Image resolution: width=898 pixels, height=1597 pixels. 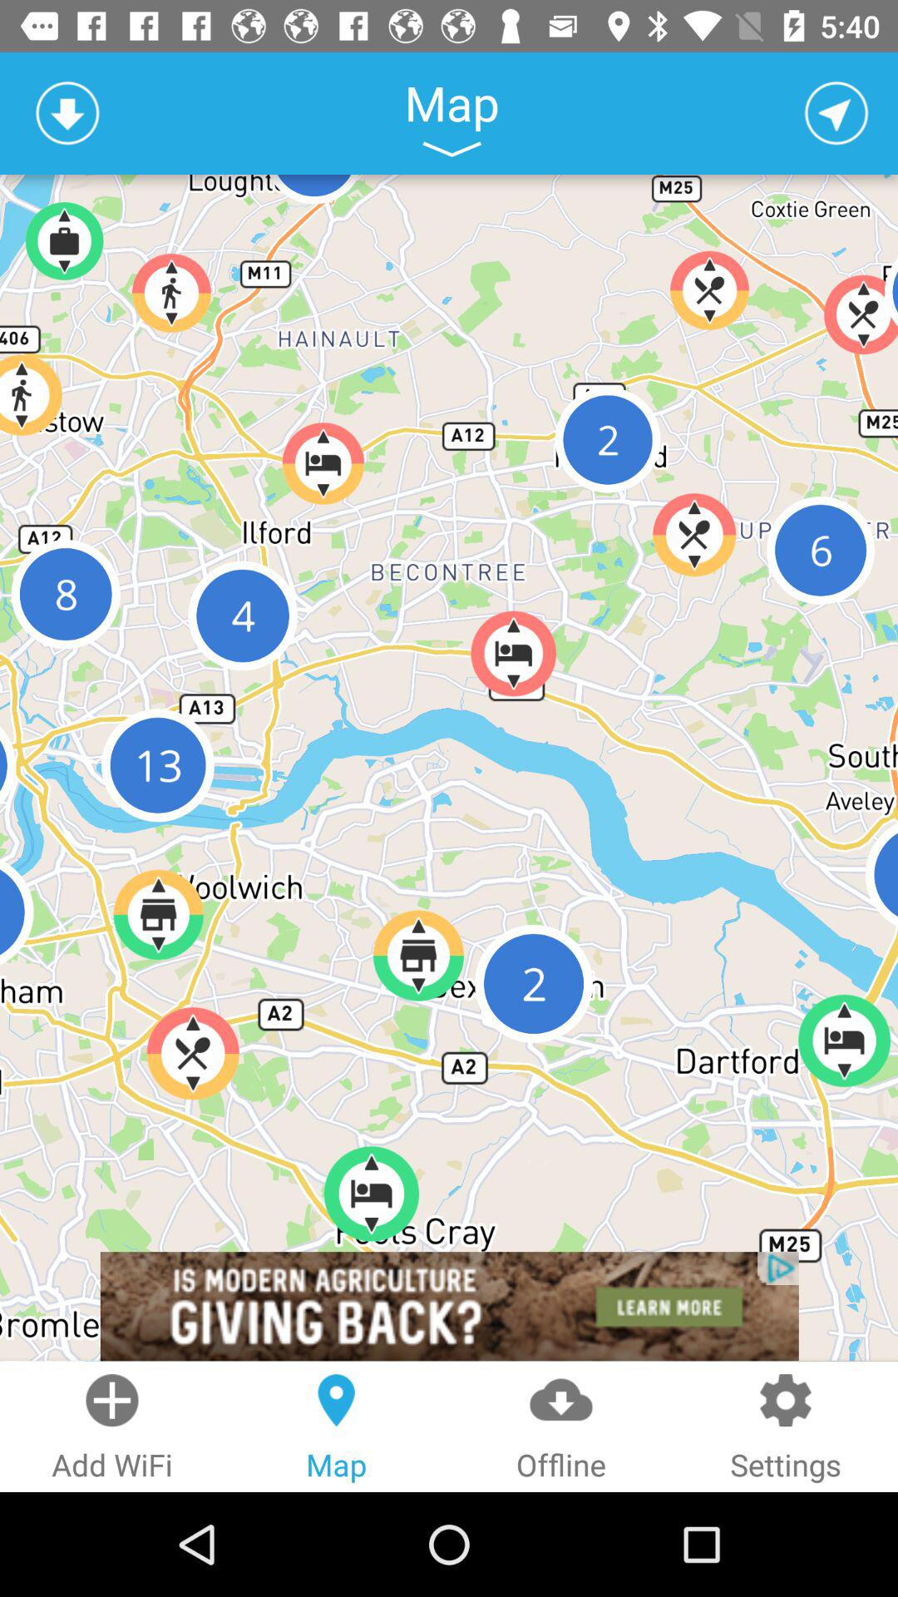 What do you see at coordinates (67, 113) in the screenshot?
I see `download option` at bounding box center [67, 113].